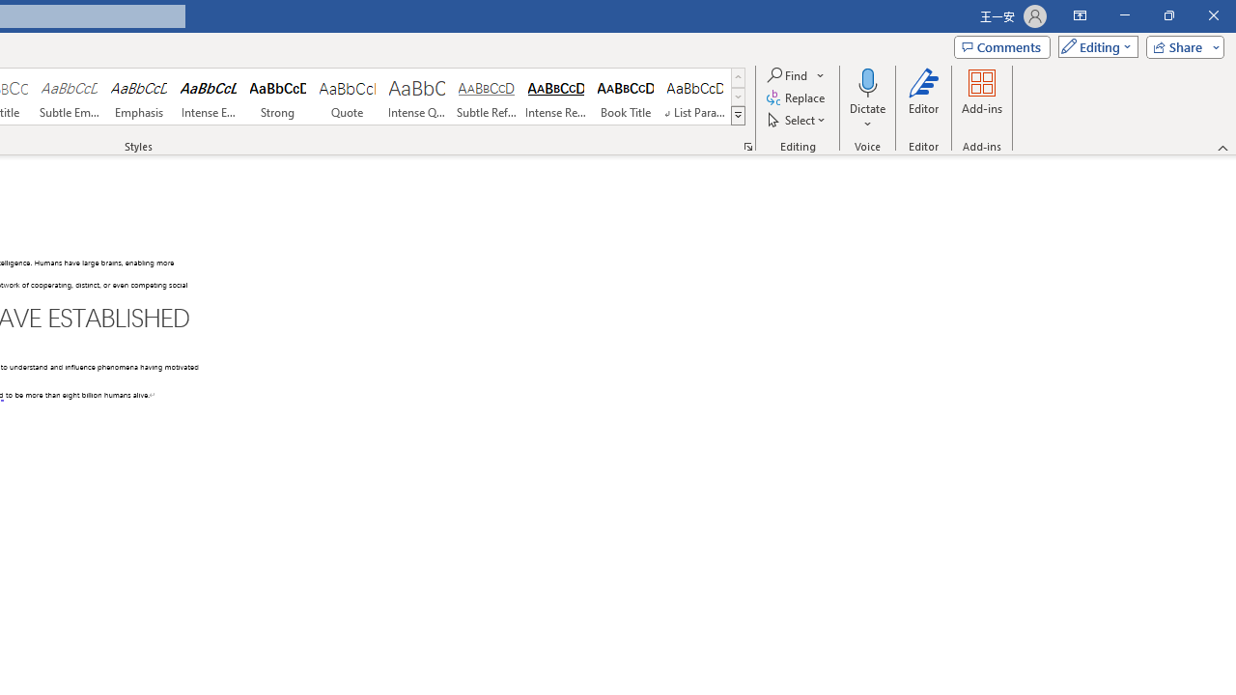 This screenshot has width=1236, height=695. I want to click on Book Title, so click(625, 97).